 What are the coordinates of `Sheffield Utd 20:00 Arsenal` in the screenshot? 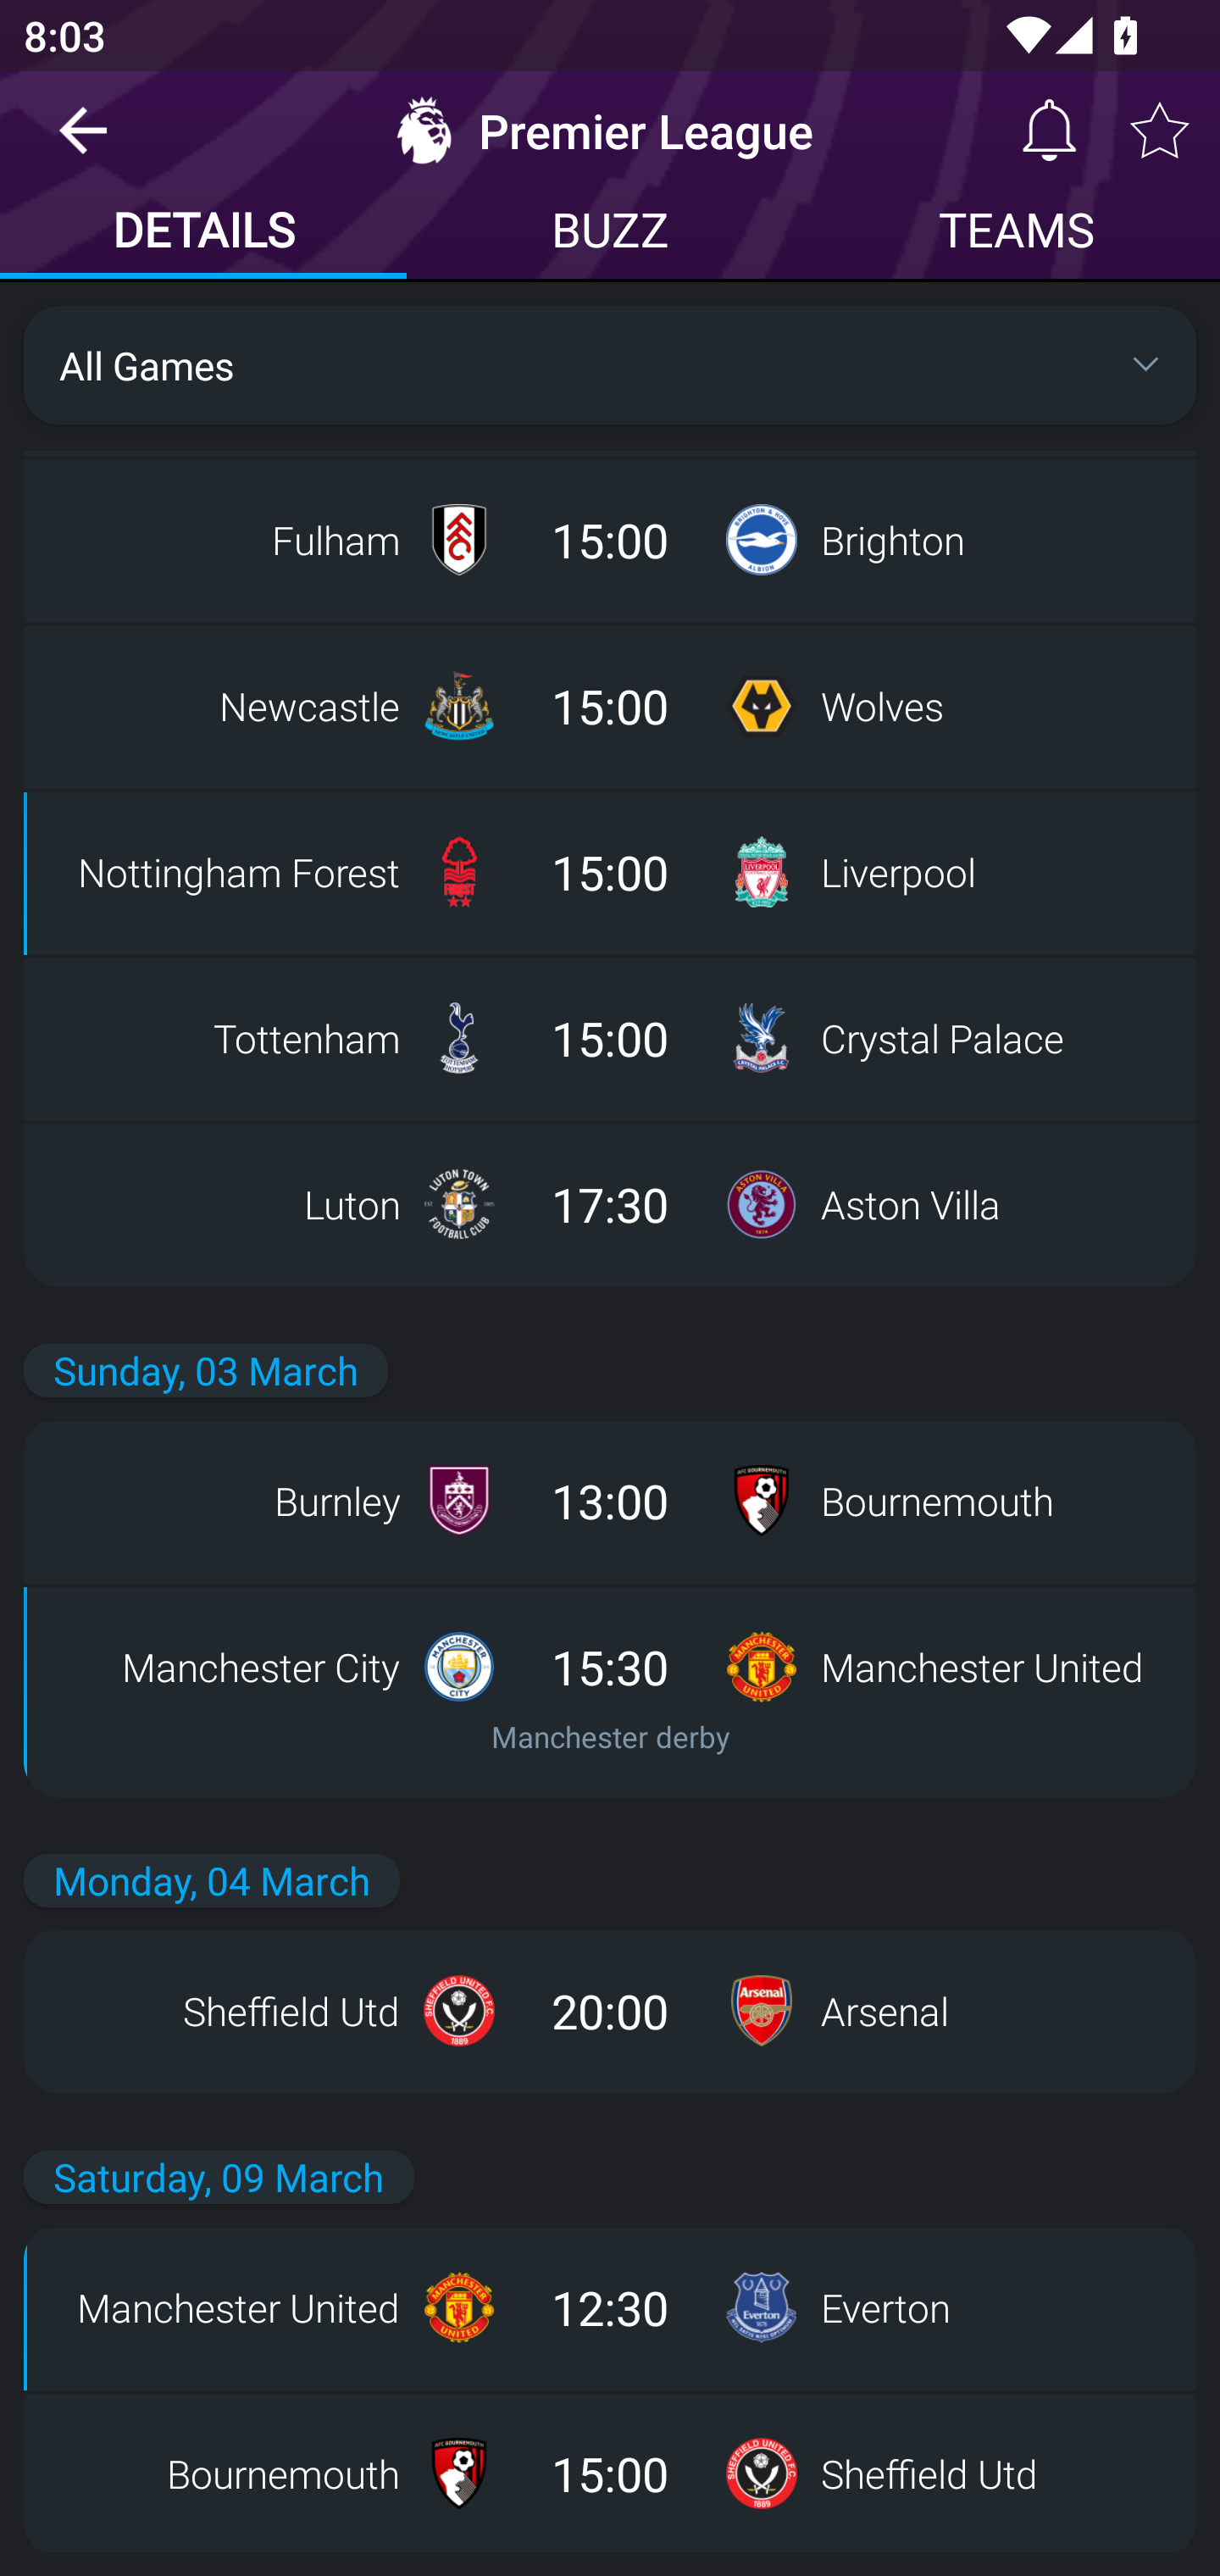 It's located at (610, 2010).